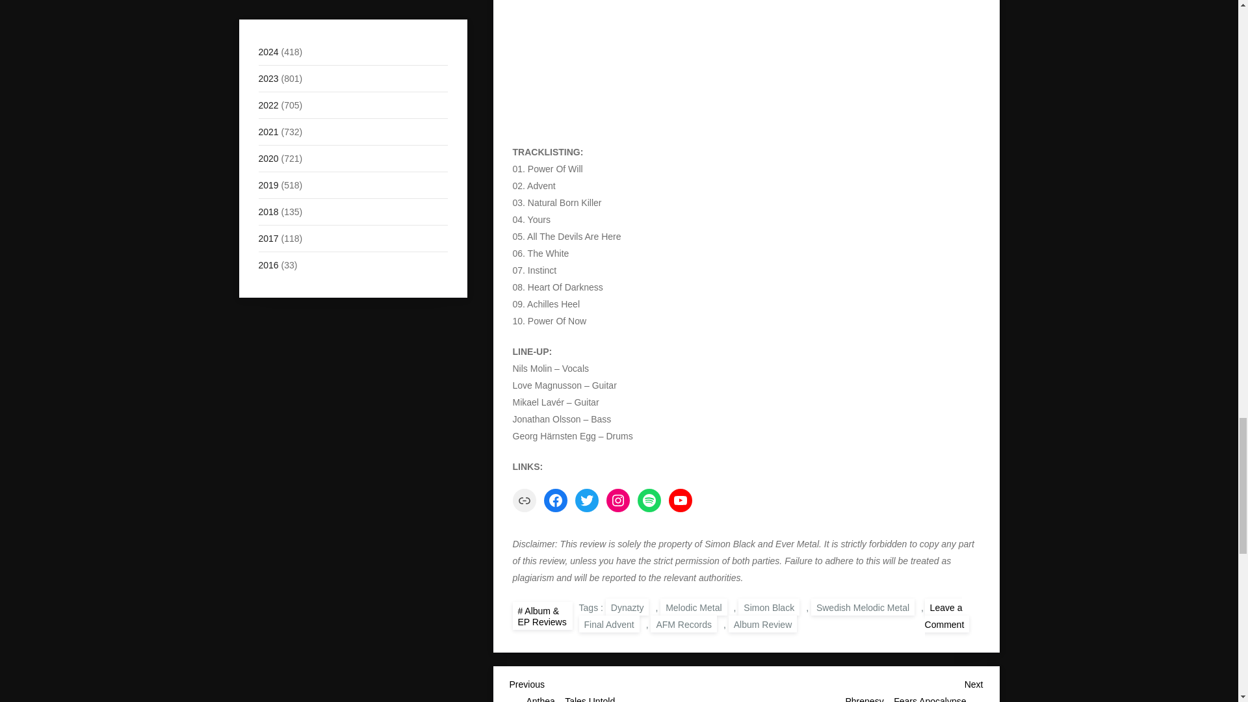 The image size is (1248, 702). Describe the element at coordinates (523, 500) in the screenshot. I see `Link` at that location.